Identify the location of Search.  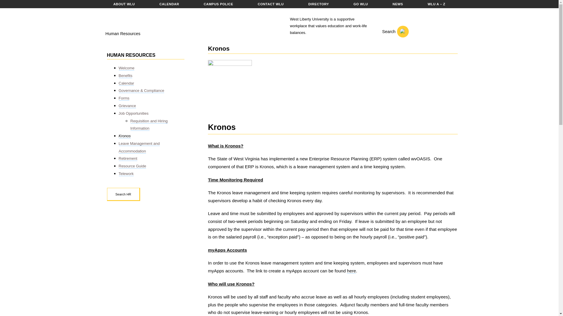
(392, 32).